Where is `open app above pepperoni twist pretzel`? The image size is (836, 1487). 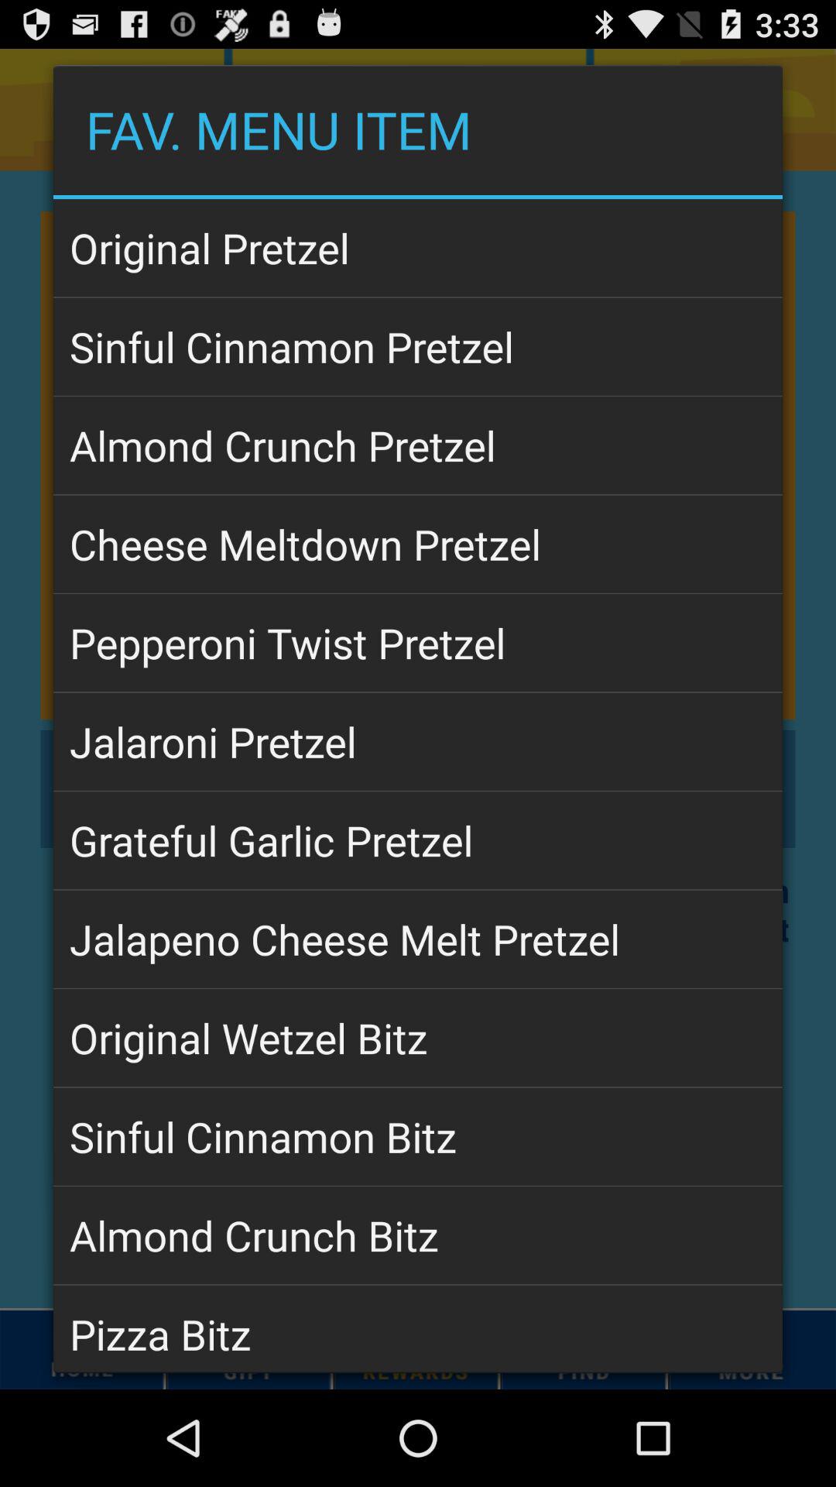
open app above pepperoni twist pretzel is located at coordinates (418, 544).